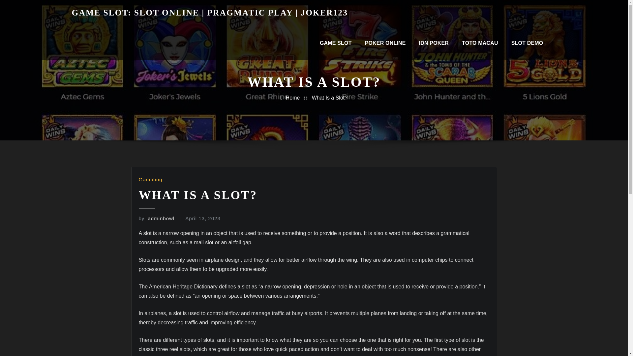 This screenshot has height=356, width=633. Describe the element at coordinates (527, 43) in the screenshot. I see `SLOT DEMO` at that location.